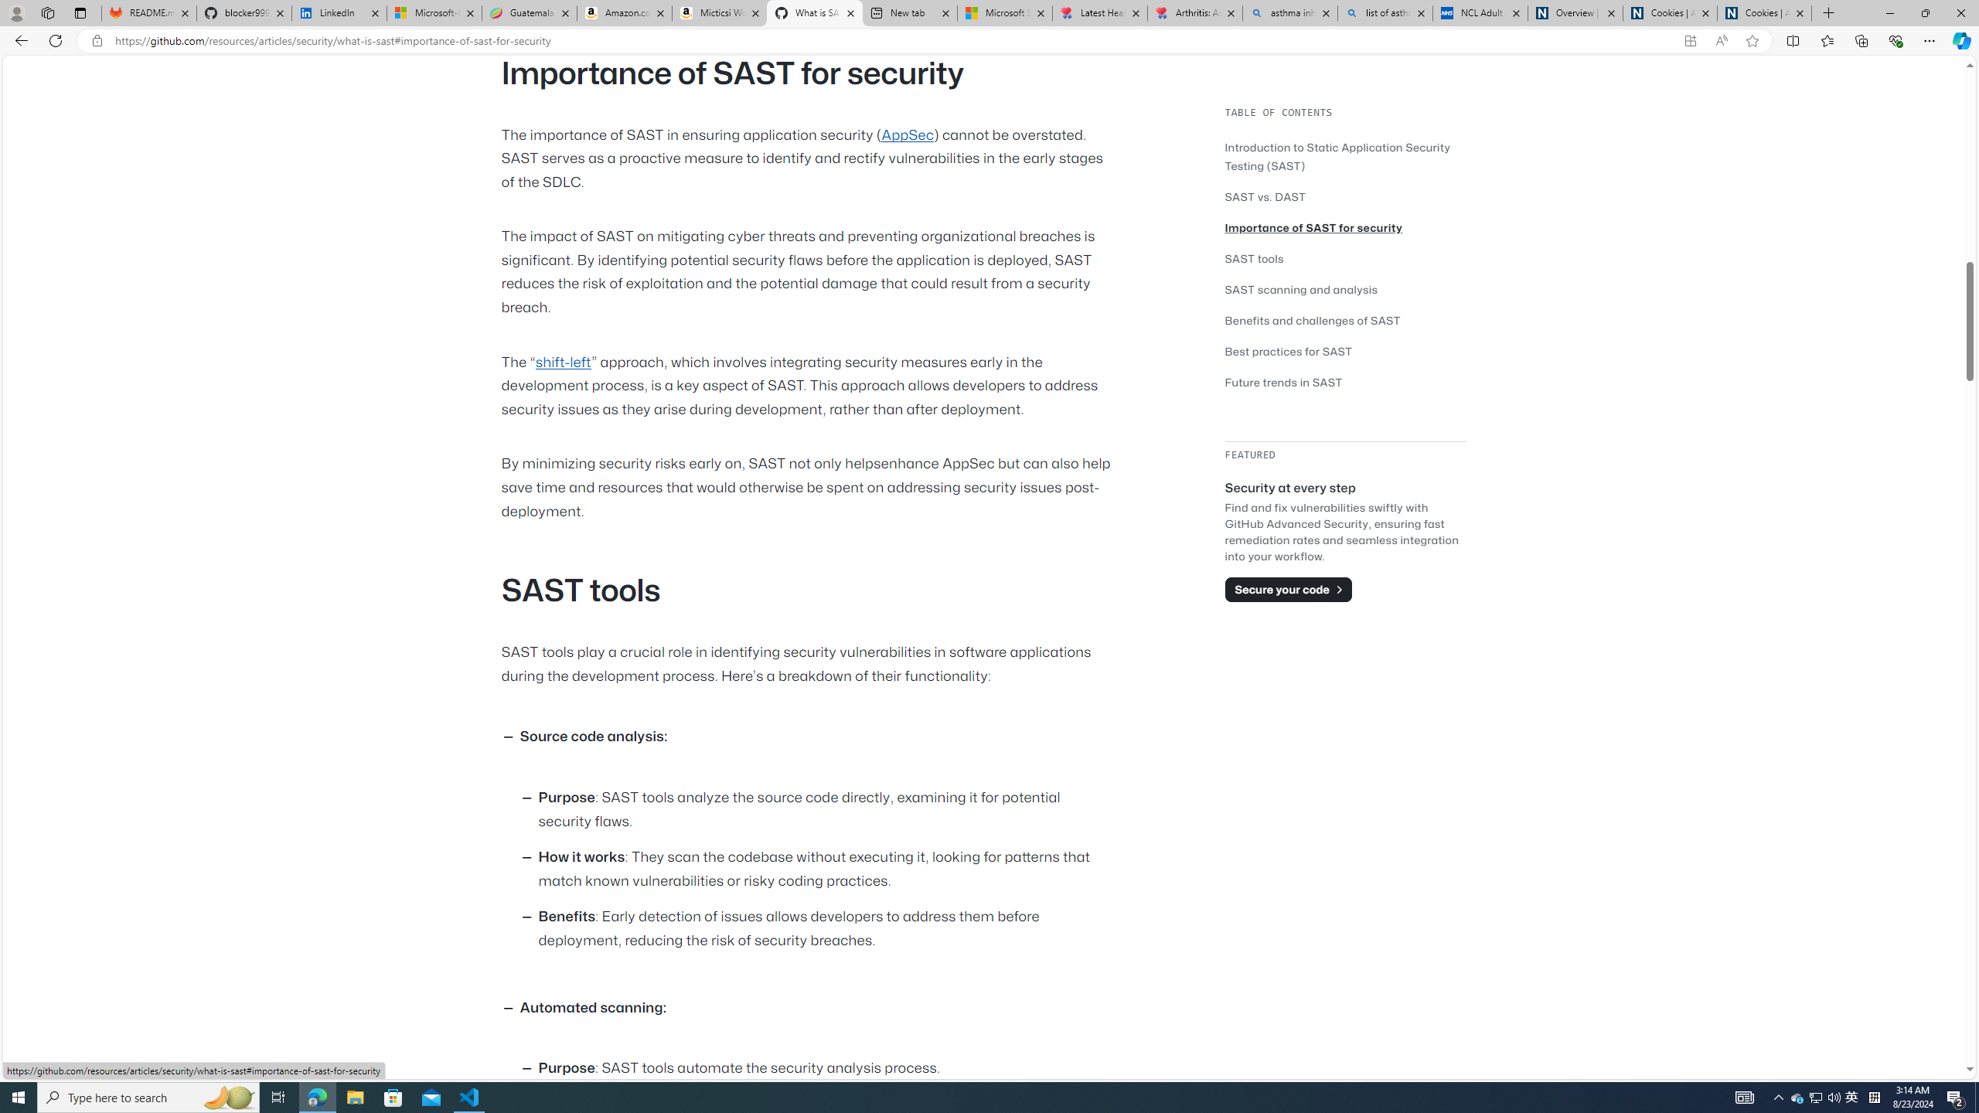  What do you see at coordinates (1345, 227) in the screenshot?
I see `Importance of SAST for security` at bounding box center [1345, 227].